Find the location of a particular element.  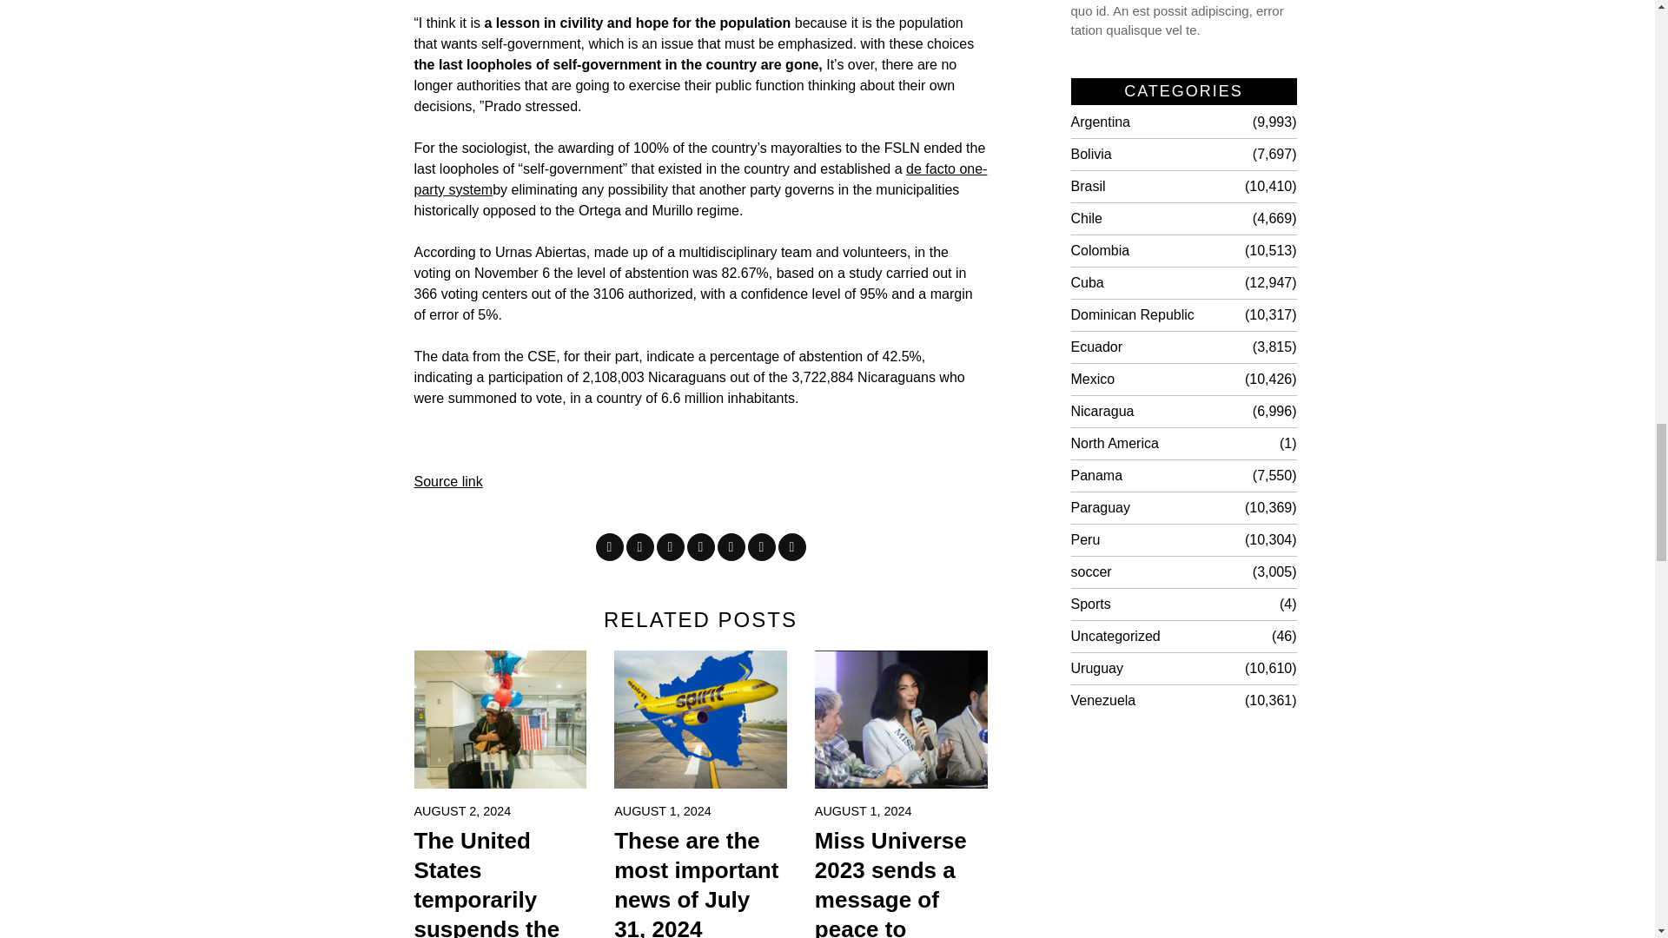

01 Aug, 2024 14:56:36 is located at coordinates (662, 811).